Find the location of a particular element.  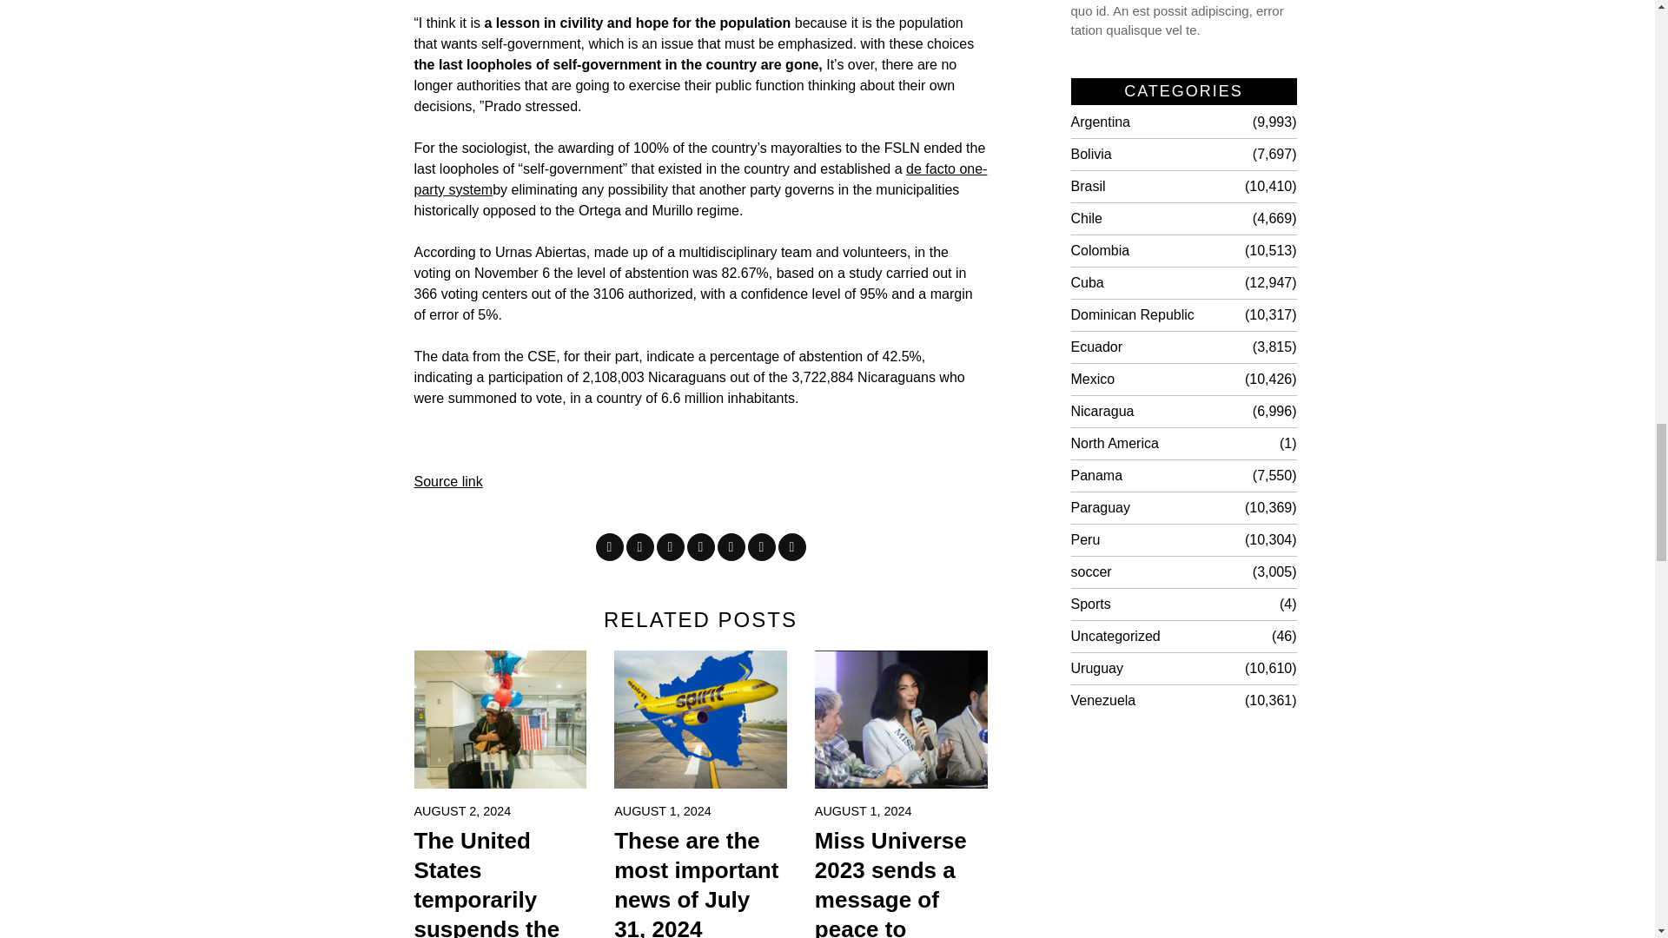

01 Aug, 2024 14:56:36 is located at coordinates (662, 811).